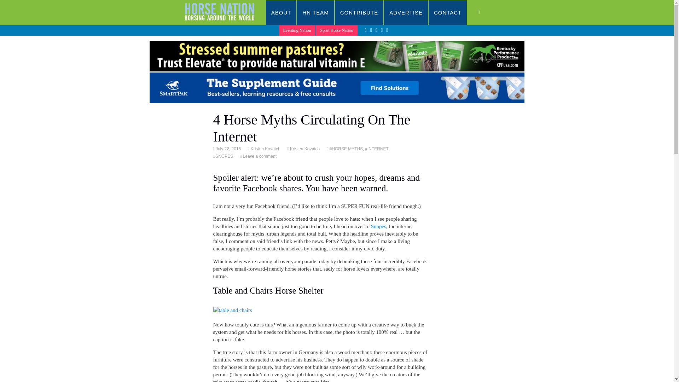 The image size is (679, 382). I want to click on SEARCH, so click(486, 13).